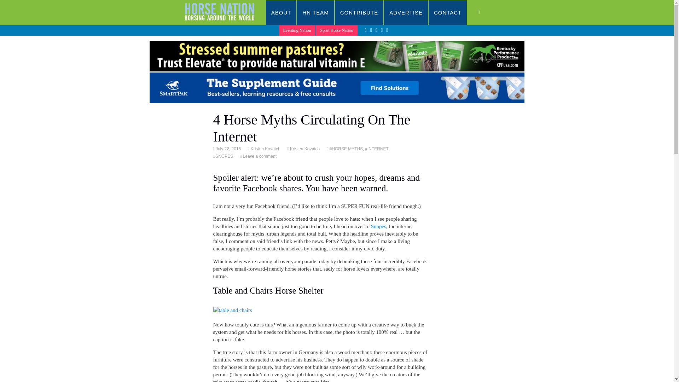 The image size is (679, 382). I want to click on SEARCH, so click(486, 13).